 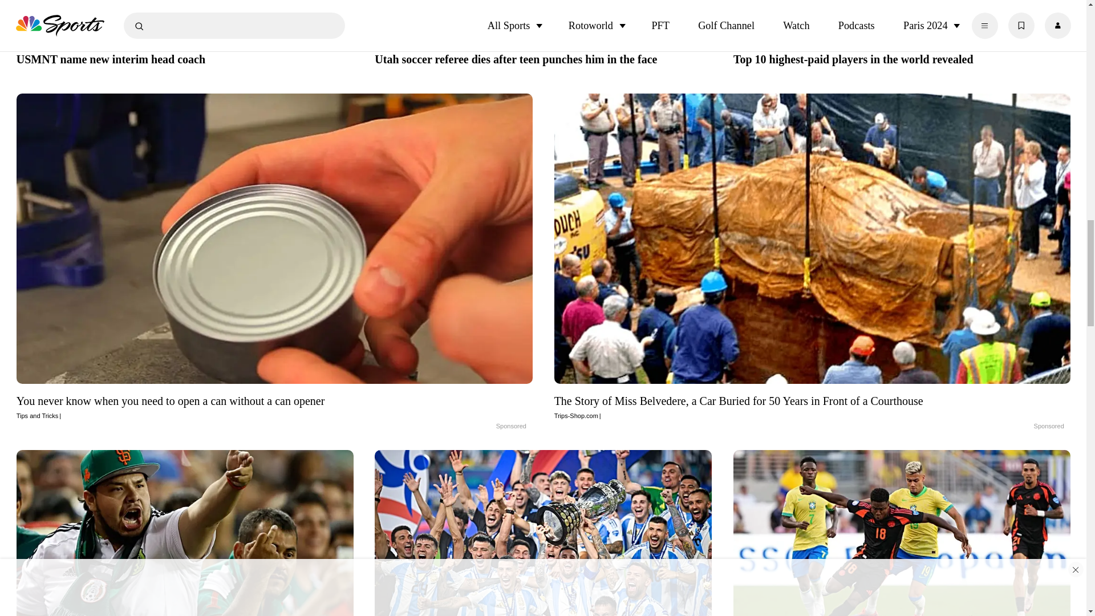 I want to click on USMNT name new interim head coach, so click(x=185, y=58).